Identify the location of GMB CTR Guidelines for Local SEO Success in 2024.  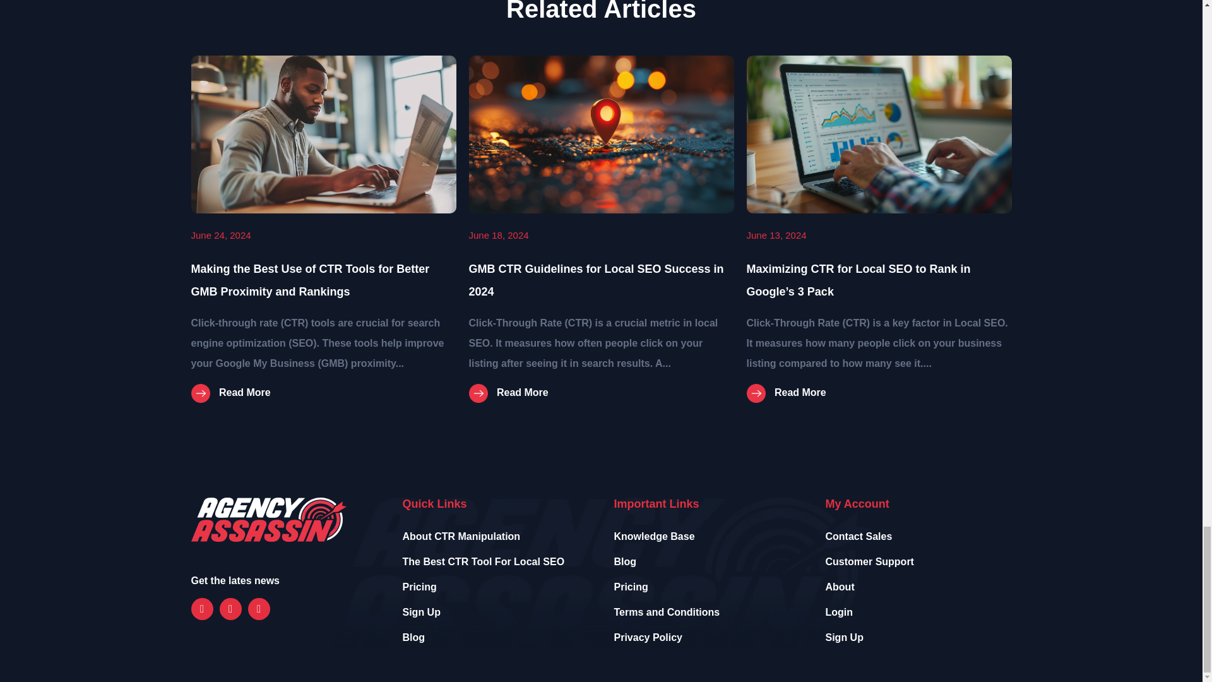
(596, 280).